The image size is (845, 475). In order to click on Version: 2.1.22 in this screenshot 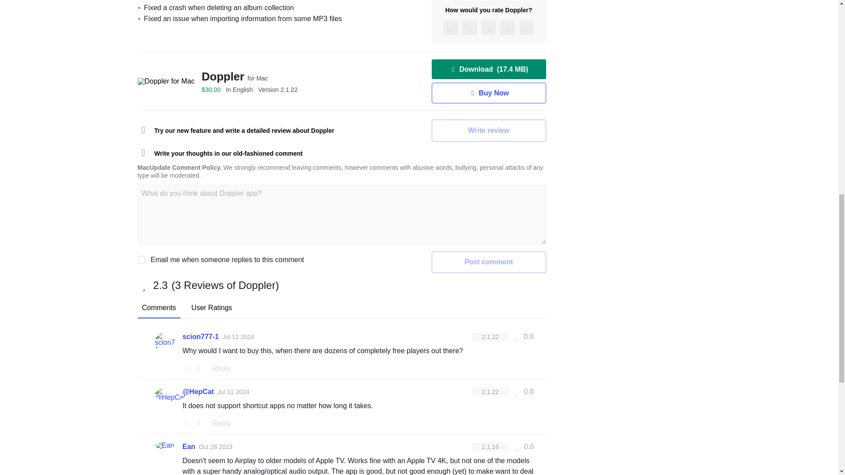, I will do `click(490, 391)`.